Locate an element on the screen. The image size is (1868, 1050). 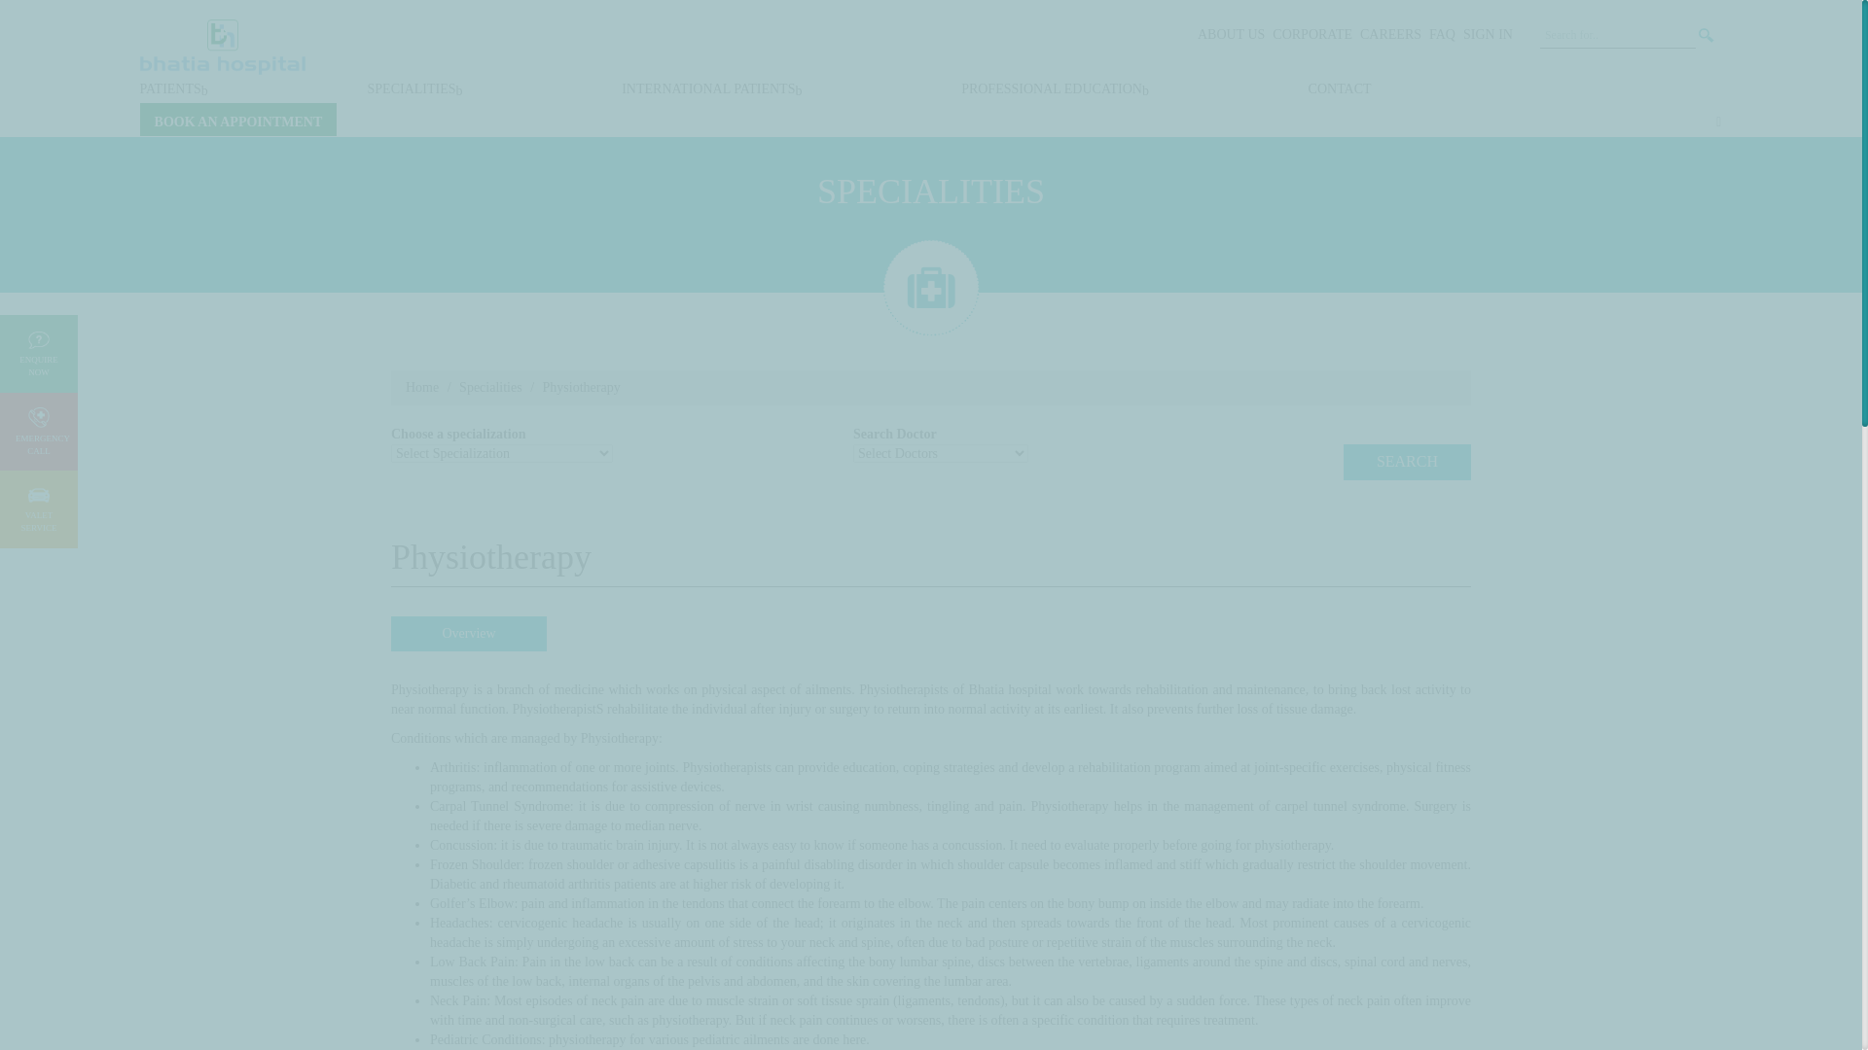
emergency-call-logo is located at coordinates (39, 417).